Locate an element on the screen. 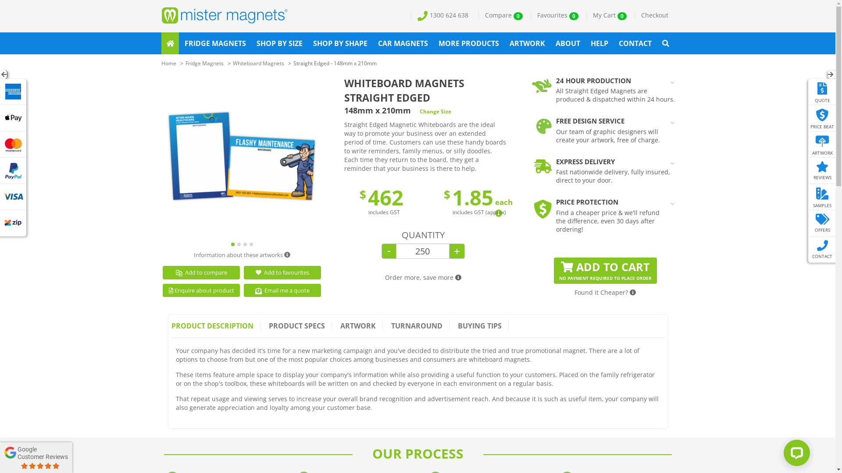 The width and height of the screenshot is (842, 473). BUYING TIPS is located at coordinates (480, 326).